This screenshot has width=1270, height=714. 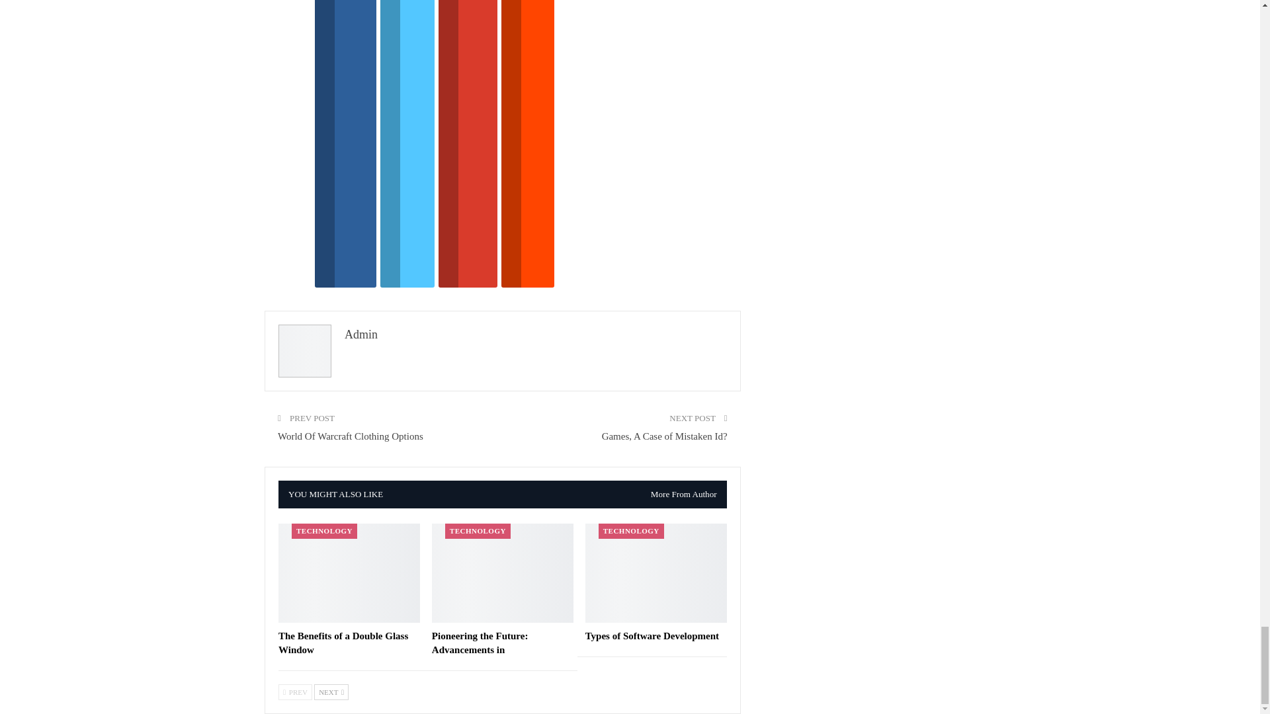 What do you see at coordinates (480, 643) in the screenshot?
I see `Pioneering the Future: Advancements in` at bounding box center [480, 643].